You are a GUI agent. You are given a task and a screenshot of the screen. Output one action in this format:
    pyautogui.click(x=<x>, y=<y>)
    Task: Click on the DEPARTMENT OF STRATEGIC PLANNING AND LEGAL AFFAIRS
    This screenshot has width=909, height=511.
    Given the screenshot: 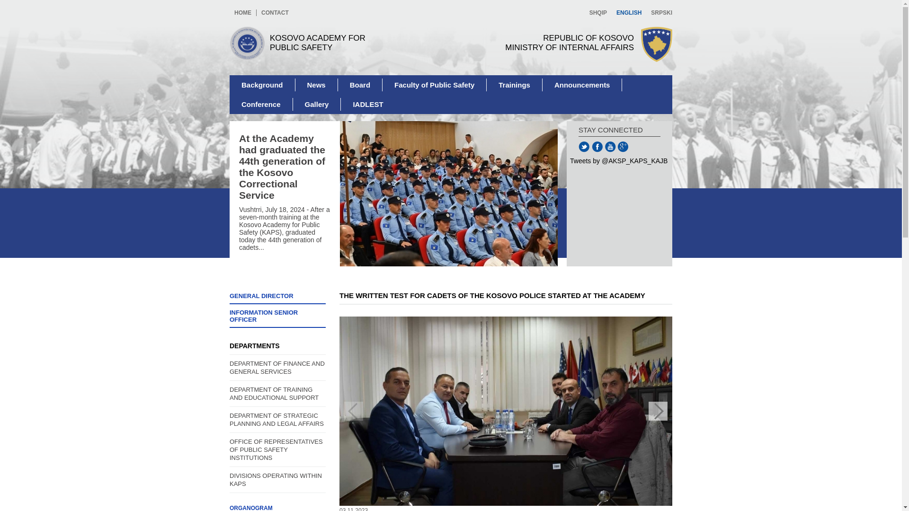 What is the action you would take?
    pyautogui.click(x=360, y=85)
    